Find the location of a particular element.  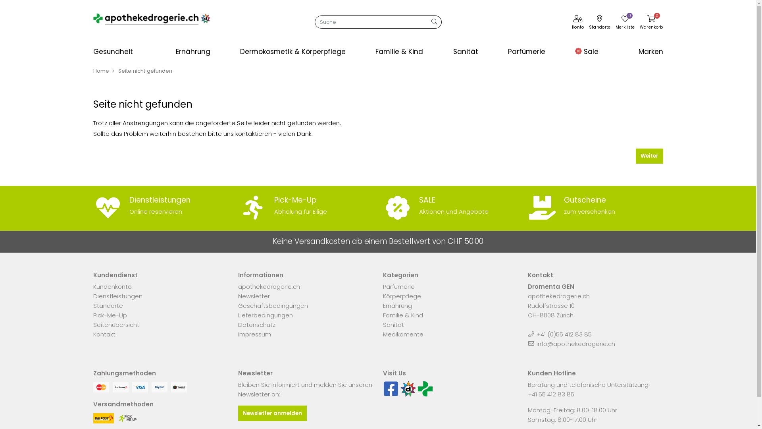

Gesundheit is located at coordinates (128, 52).